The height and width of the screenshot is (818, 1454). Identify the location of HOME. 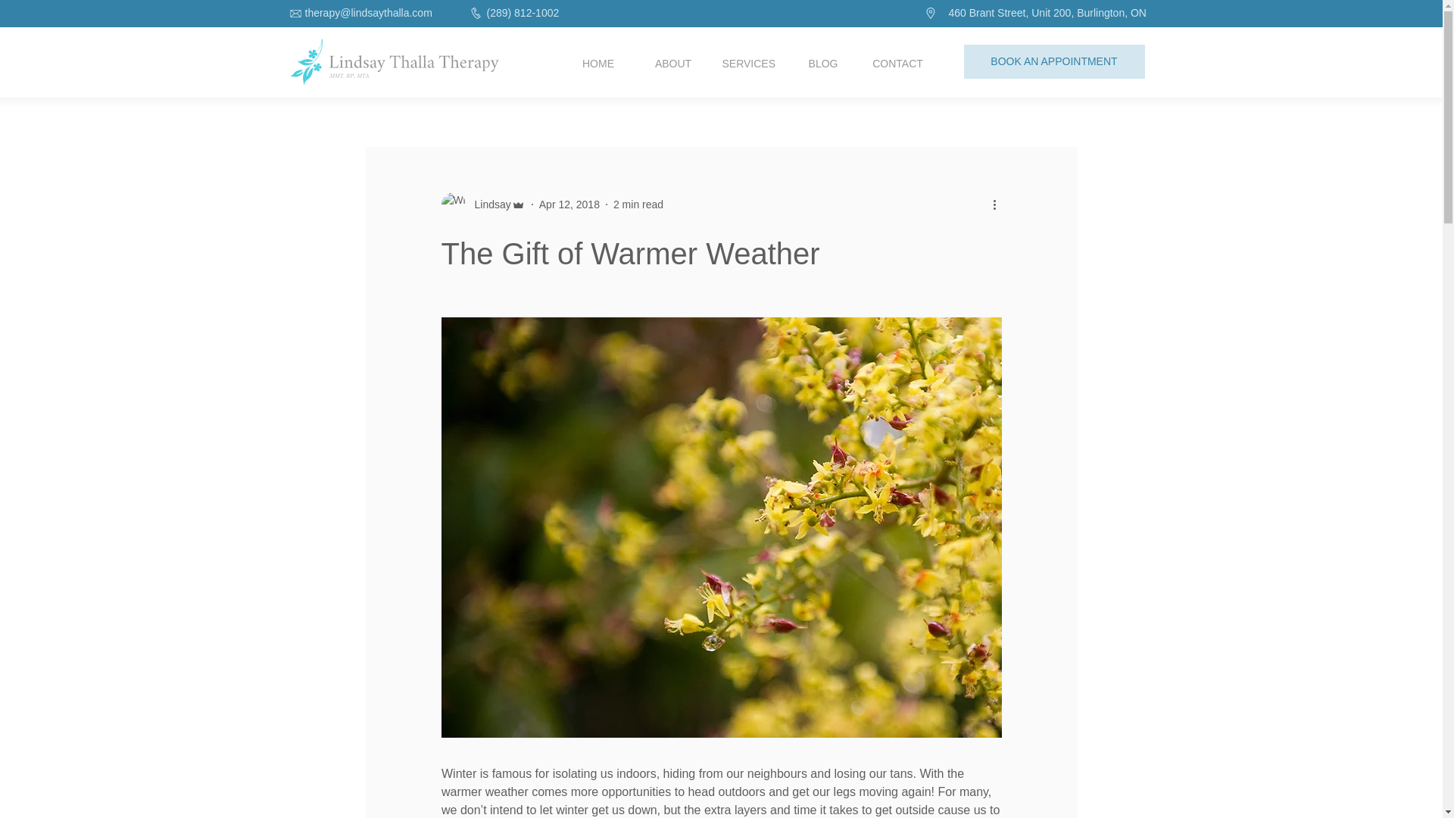
(598, 64).